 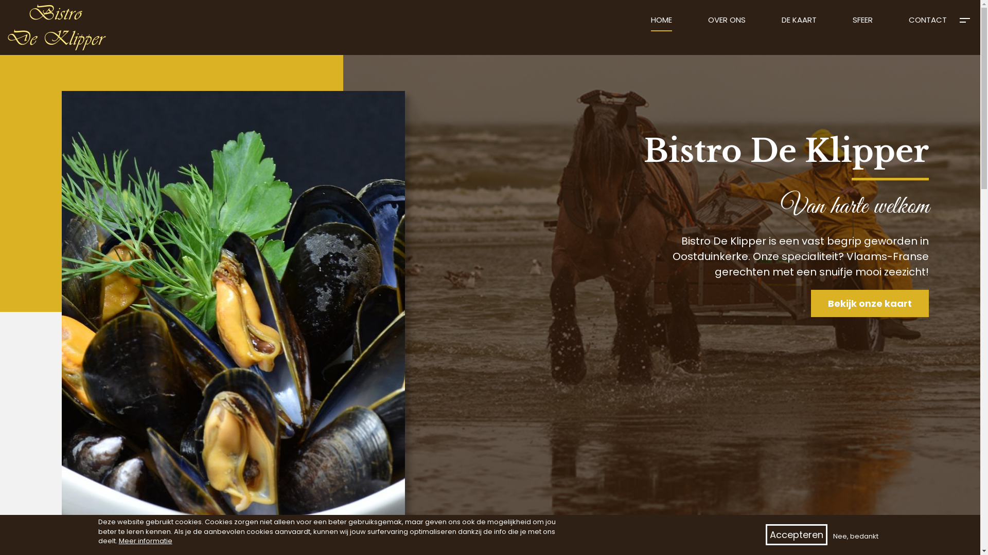 What do you see at coordinates (797, 535) in the screenshot?
I see `Accepteren` at bounding box center [797, 535].